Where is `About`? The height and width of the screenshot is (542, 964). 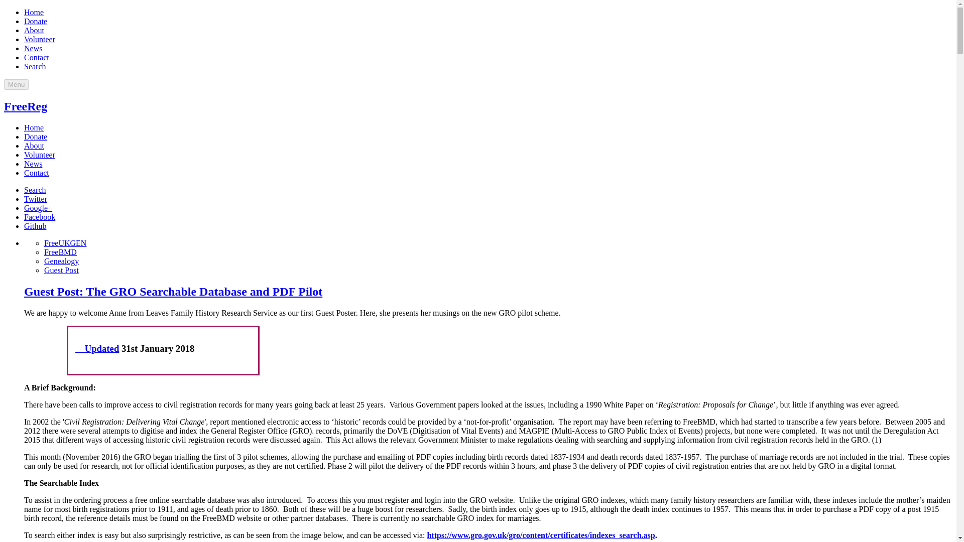
About is located at coordinates (34, 30).